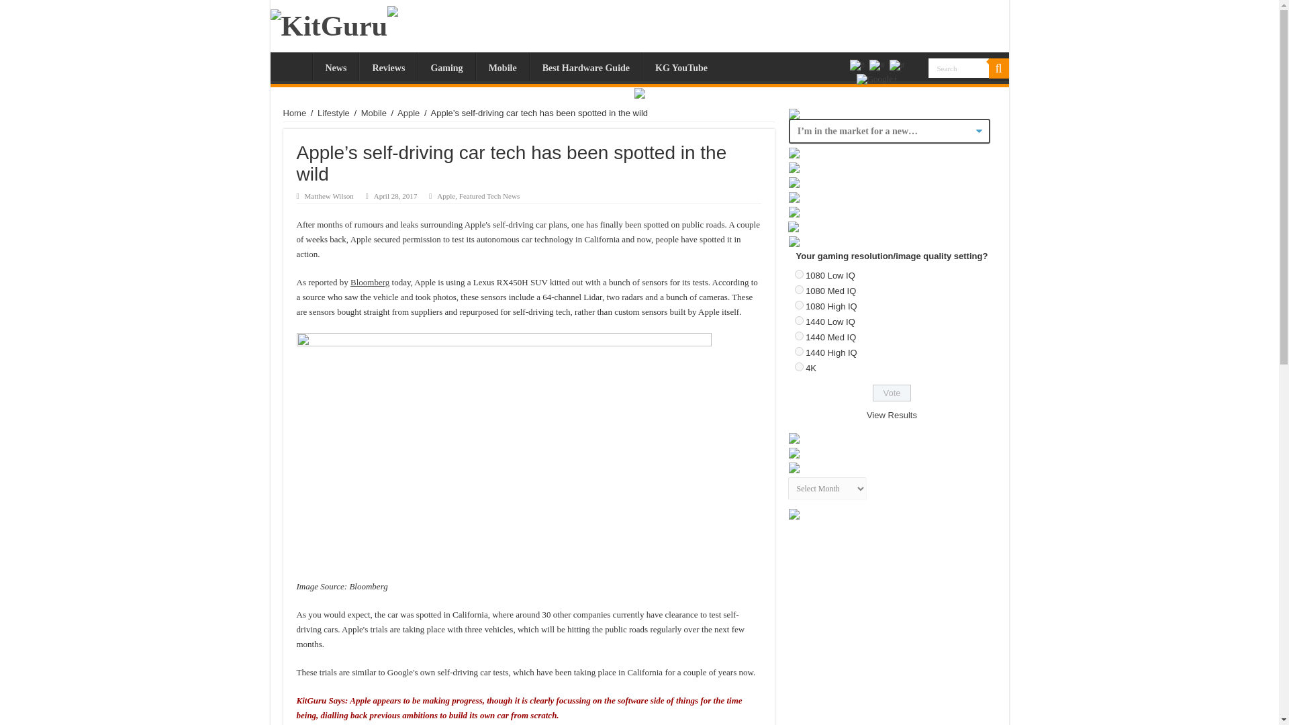 This screenshot has height=725, width=1289. What do you see at coordinates (369, 282) in the screenshot?
I see `Bloomberg` at bounding box center [369, 282].